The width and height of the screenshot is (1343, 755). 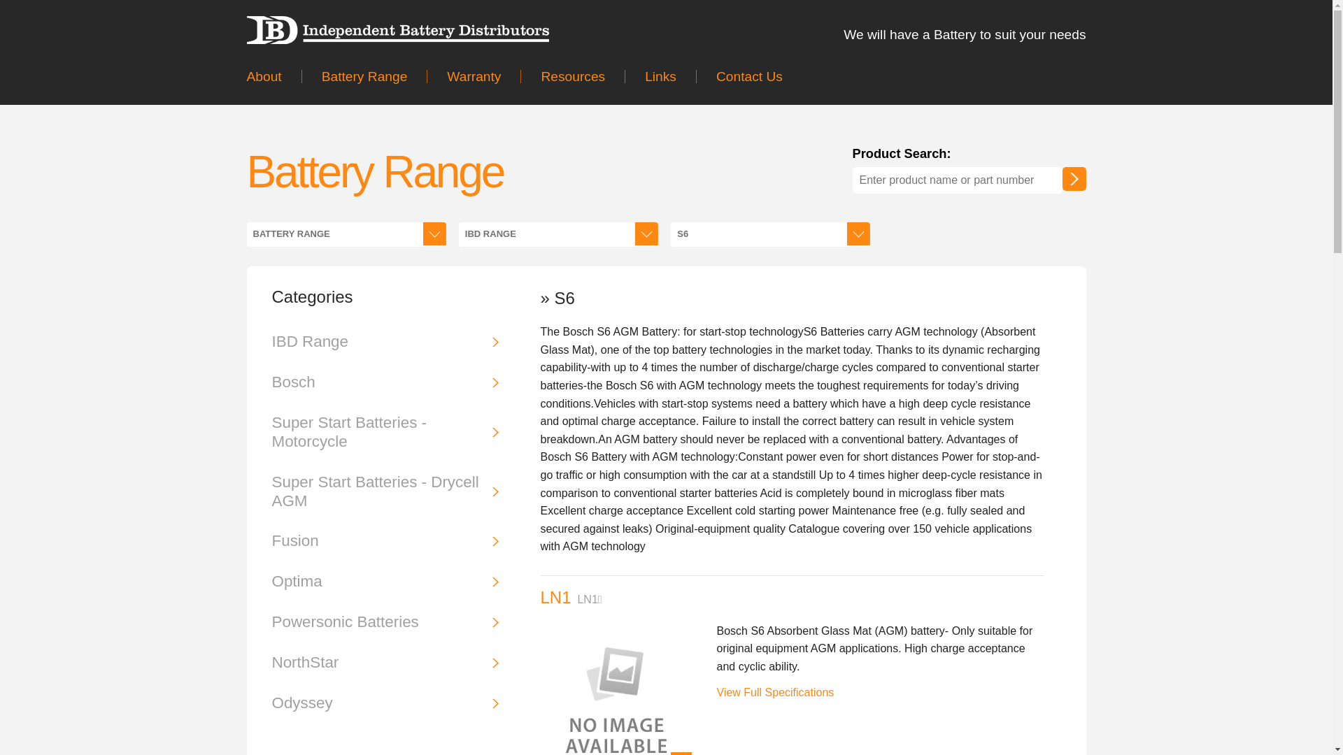 What do you see at coordinates (385, 622) in the screenshot?
I see `Powersonic Batteries` at bounding box center [385, 622].